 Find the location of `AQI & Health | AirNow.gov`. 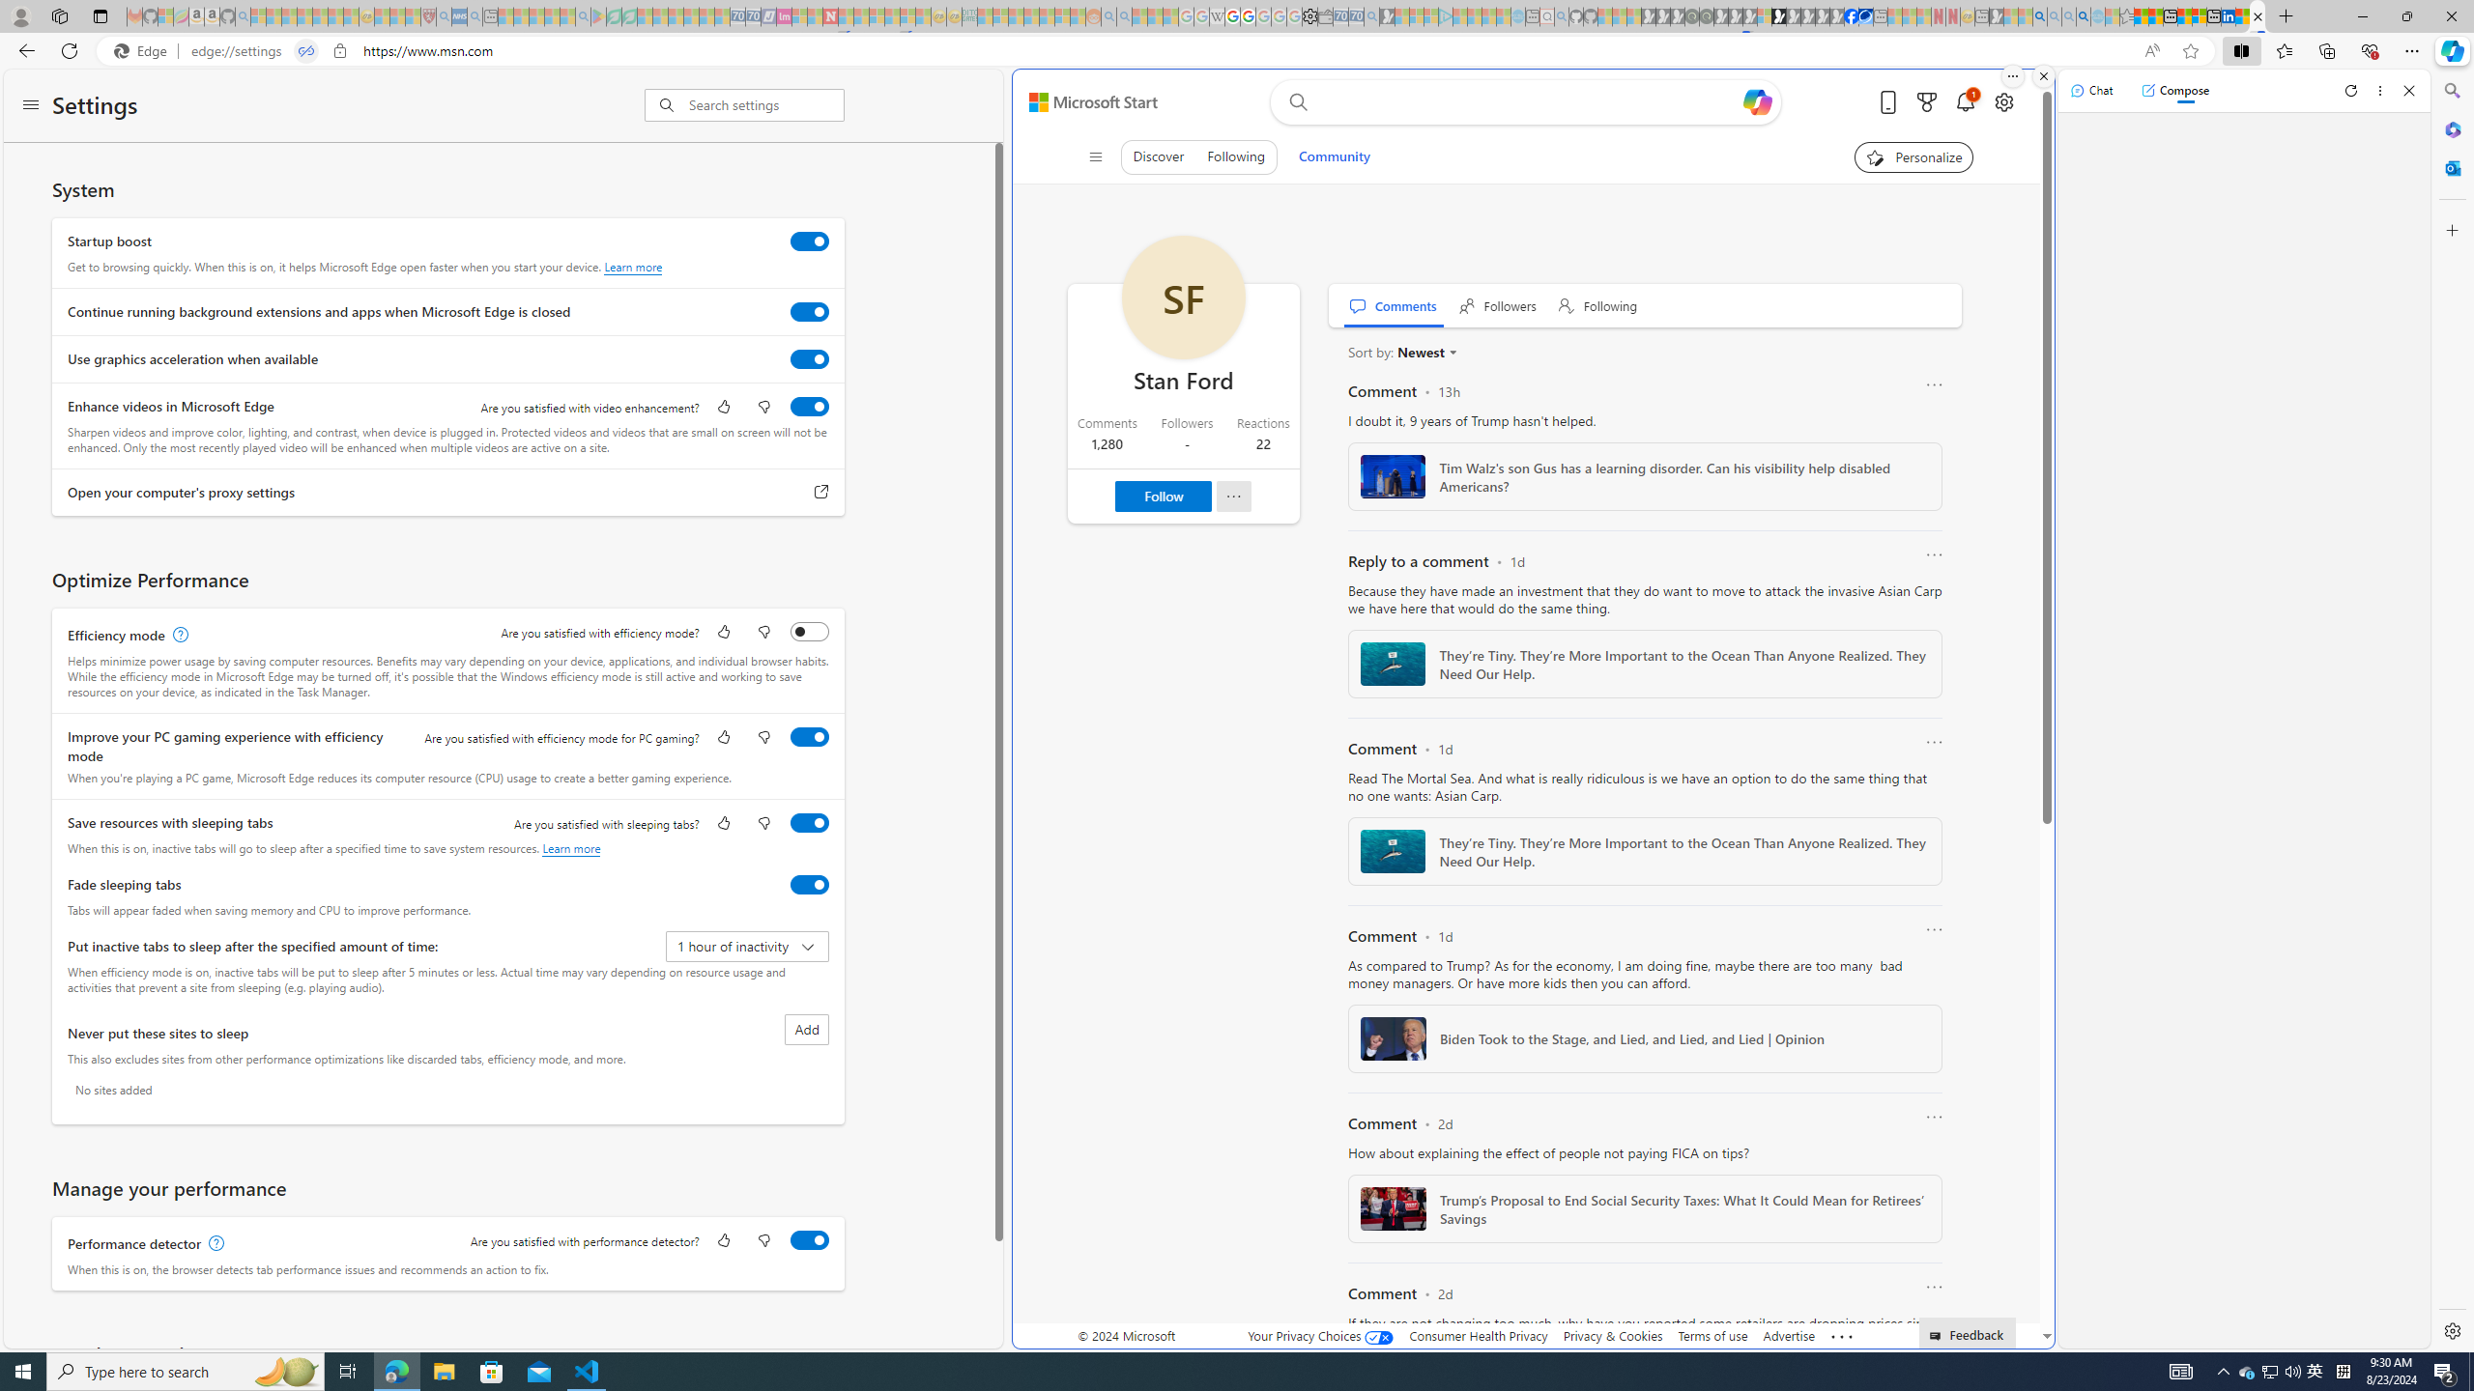

AQI & Health | AirNow.gov is located at coordinates (1866, 16).